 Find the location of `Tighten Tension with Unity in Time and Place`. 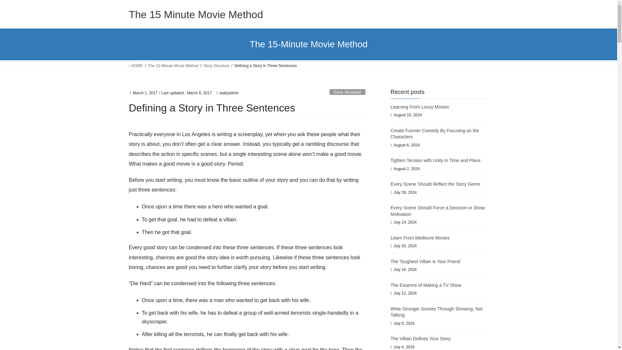

Tighten Tension with Unity in Time and Place is located at coordinates (435, 160).